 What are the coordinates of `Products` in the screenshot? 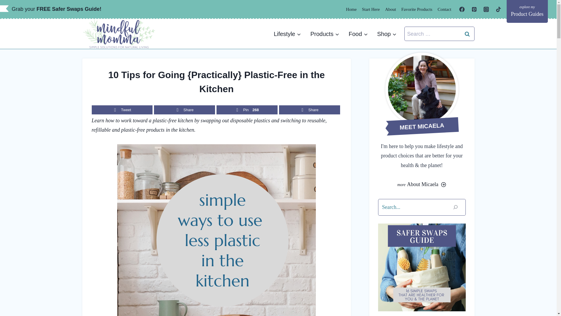 It's located at (325, 34).